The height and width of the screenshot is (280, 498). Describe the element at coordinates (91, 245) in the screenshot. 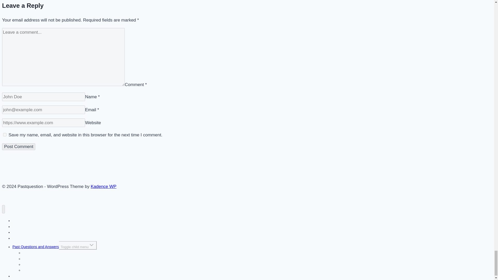

I see `Expand` at that location.